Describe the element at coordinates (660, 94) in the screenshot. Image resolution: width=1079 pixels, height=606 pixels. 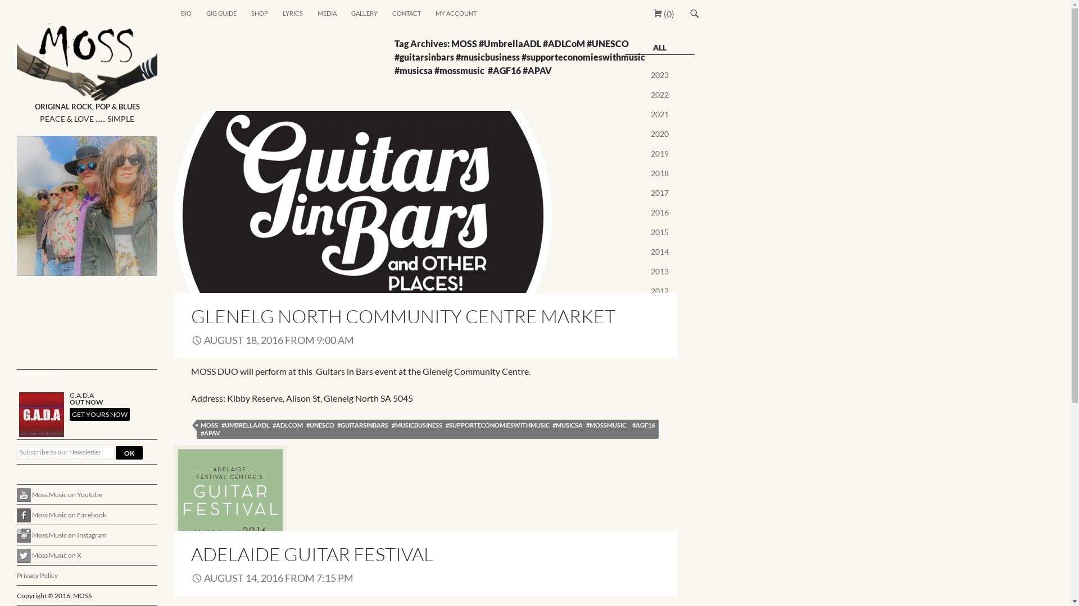
I see `2022` at that location.